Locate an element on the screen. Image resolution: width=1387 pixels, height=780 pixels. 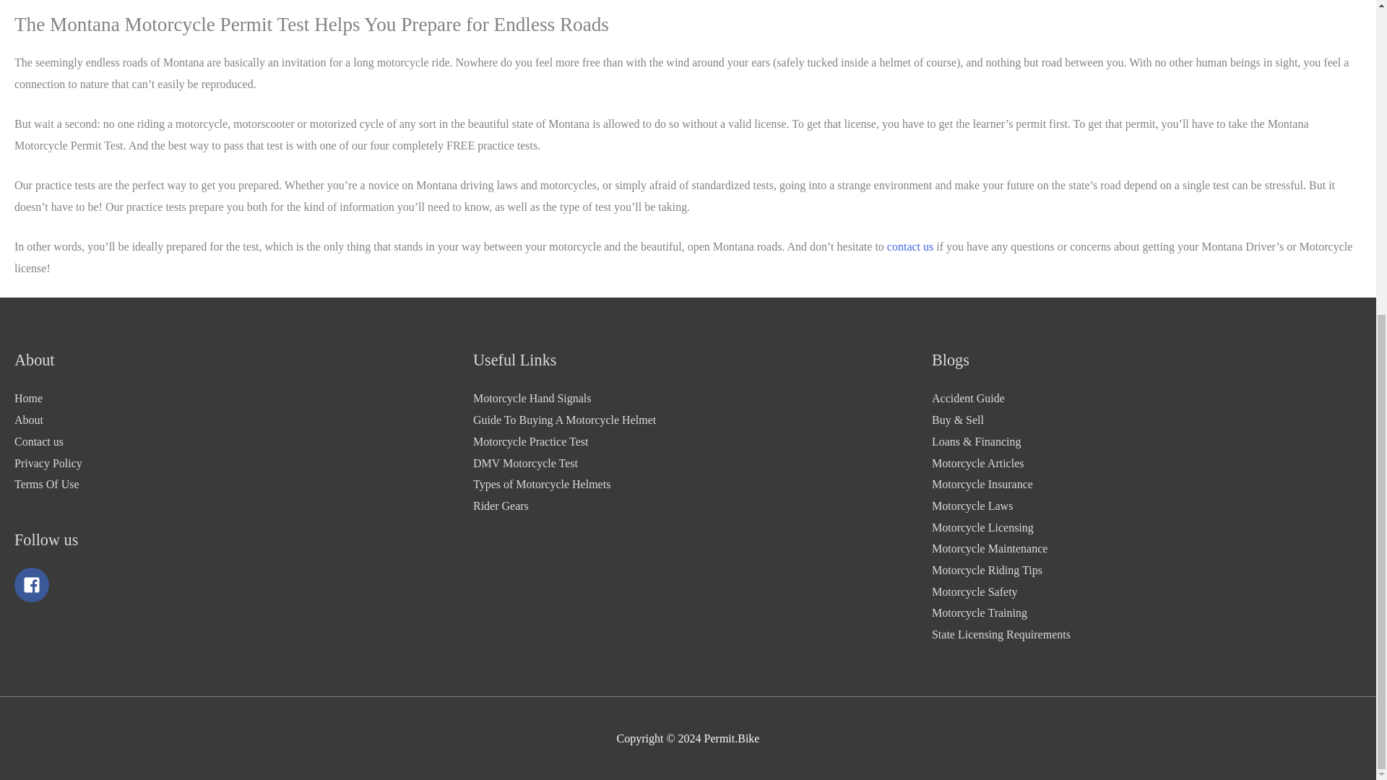
Contact us is located at coordinates (39, 441).